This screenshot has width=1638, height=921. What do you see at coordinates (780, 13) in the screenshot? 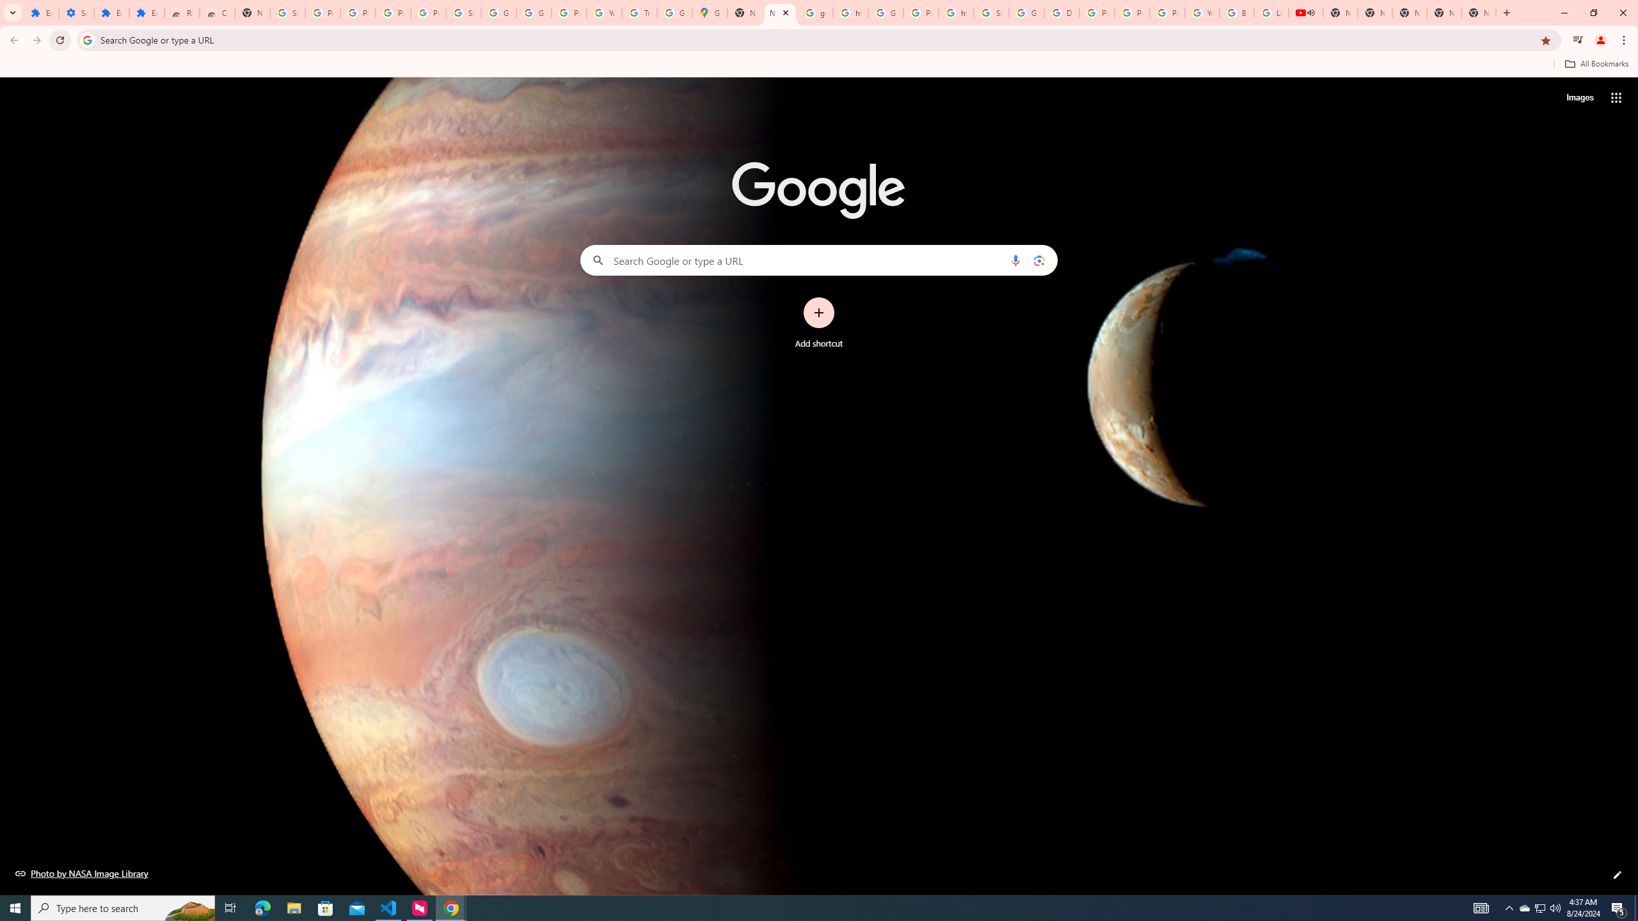
I see `New Tab` at bounding box center [780, 13].